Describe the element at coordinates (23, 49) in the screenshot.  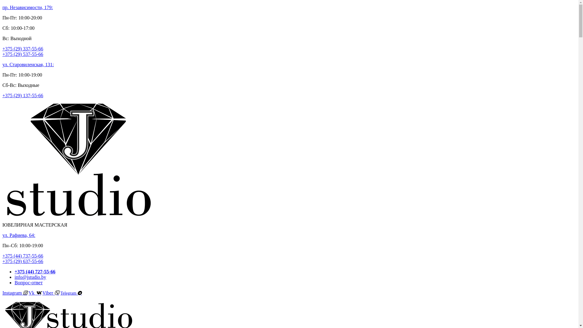
I see `+375 (29) 337-55-66` at that location.